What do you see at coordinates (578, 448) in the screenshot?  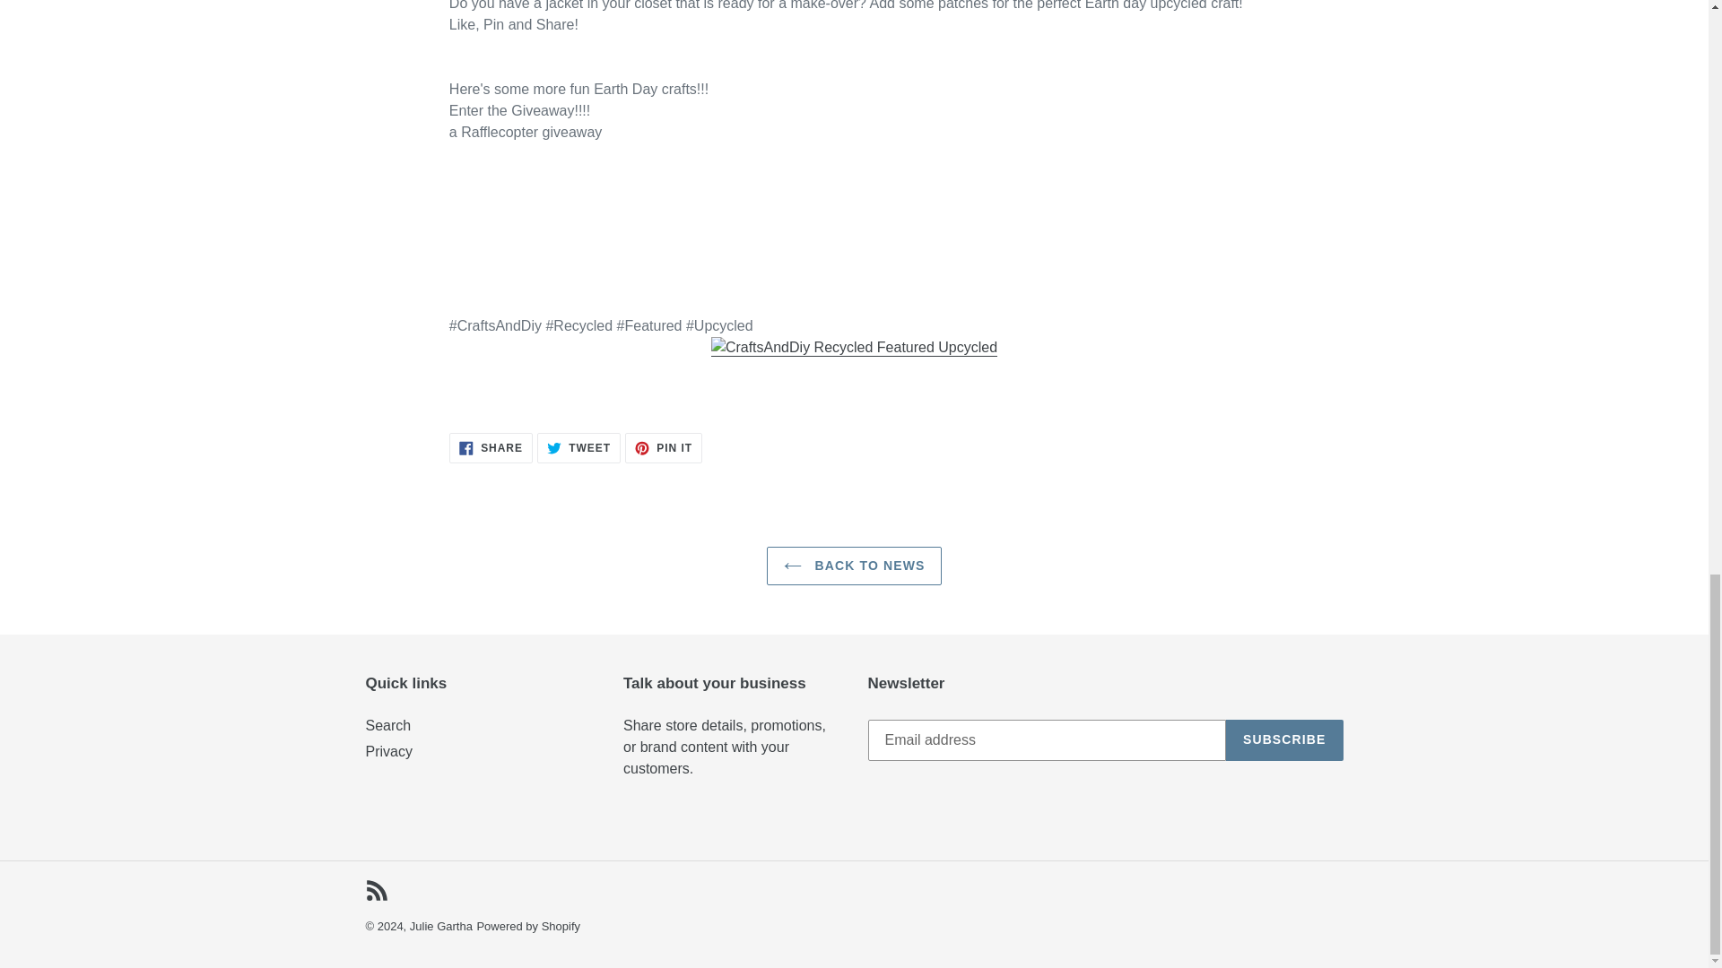 I see `BACK TO NEWS` at bounding box center [578, 448].